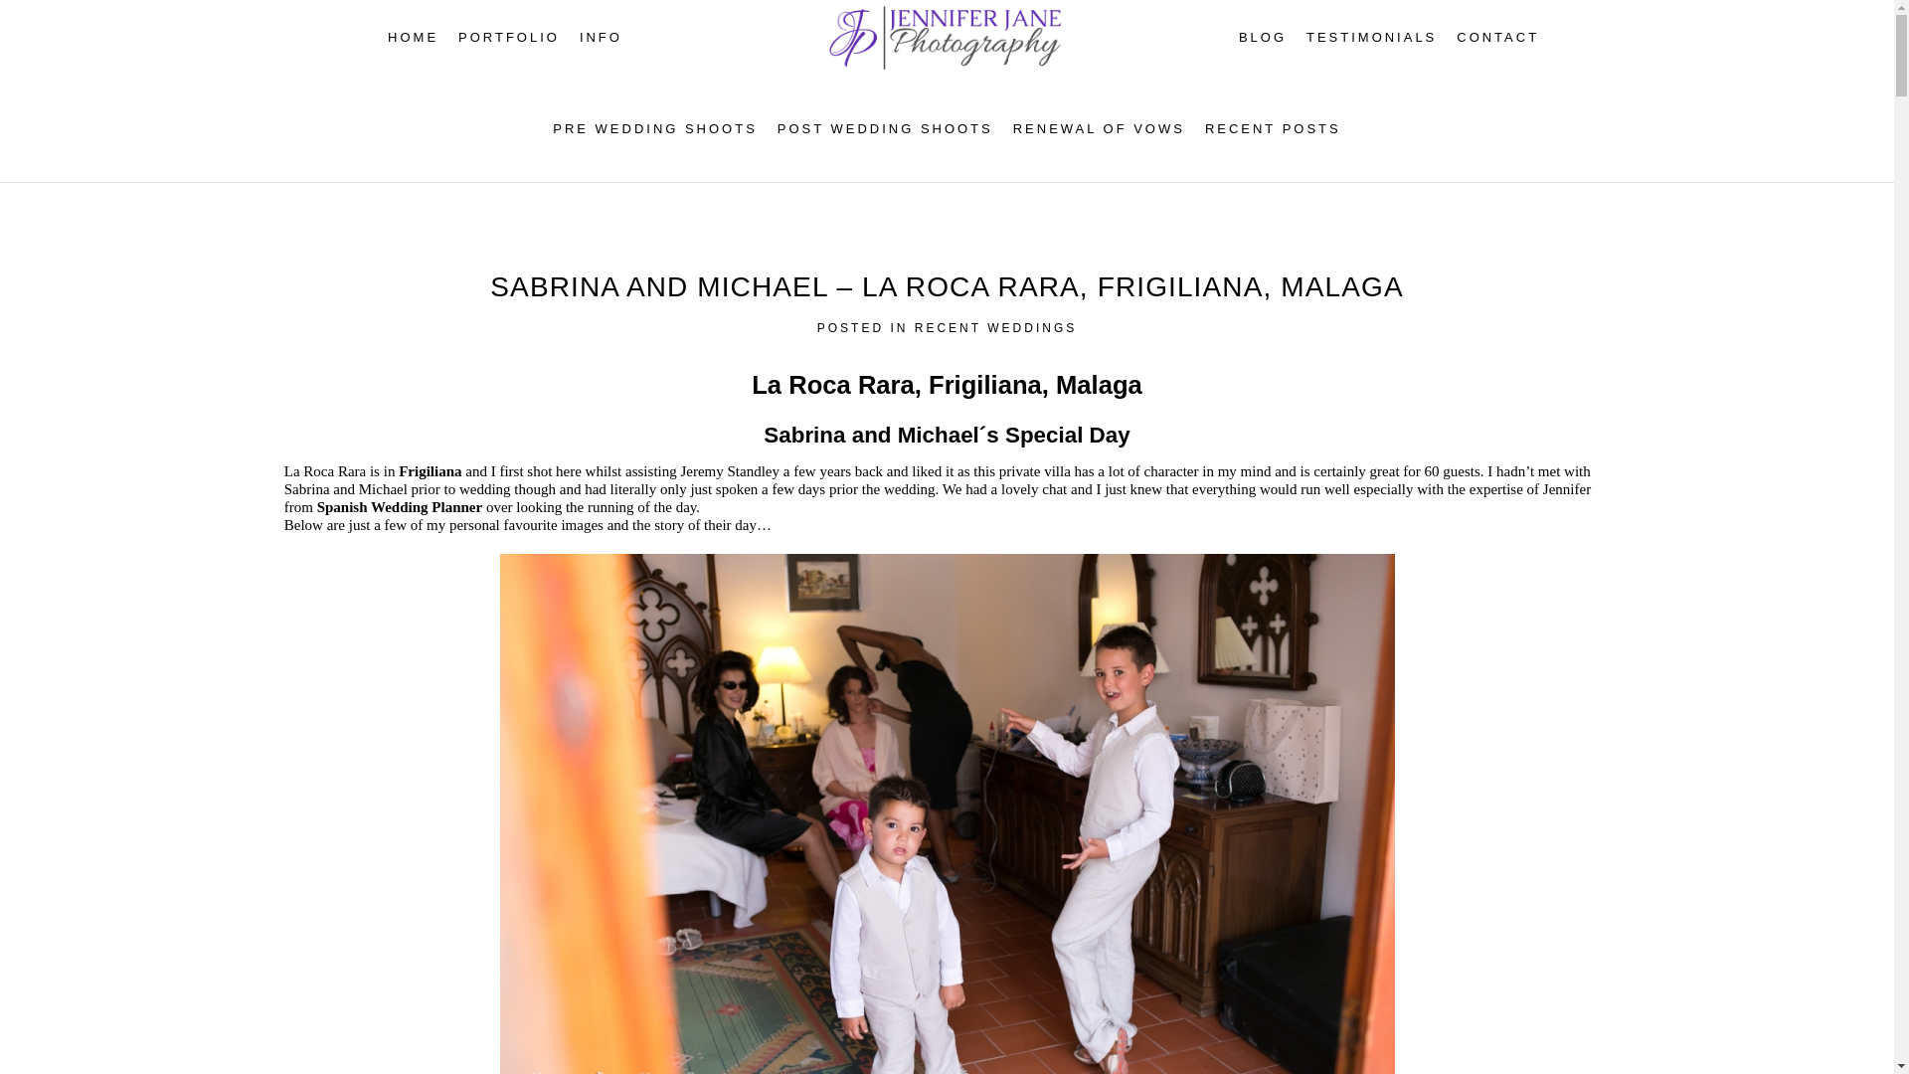  I want to click on TESTIMONIALS, so click(1371, 38).